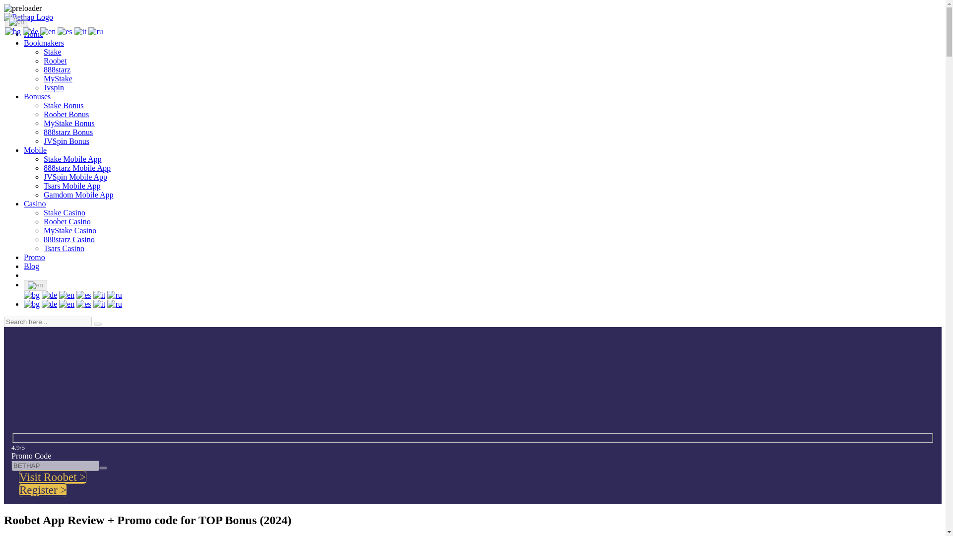  What do you see at coordinates (53, 52) in the screenshot?
I see `Stake` at bounding box center [53, 52].